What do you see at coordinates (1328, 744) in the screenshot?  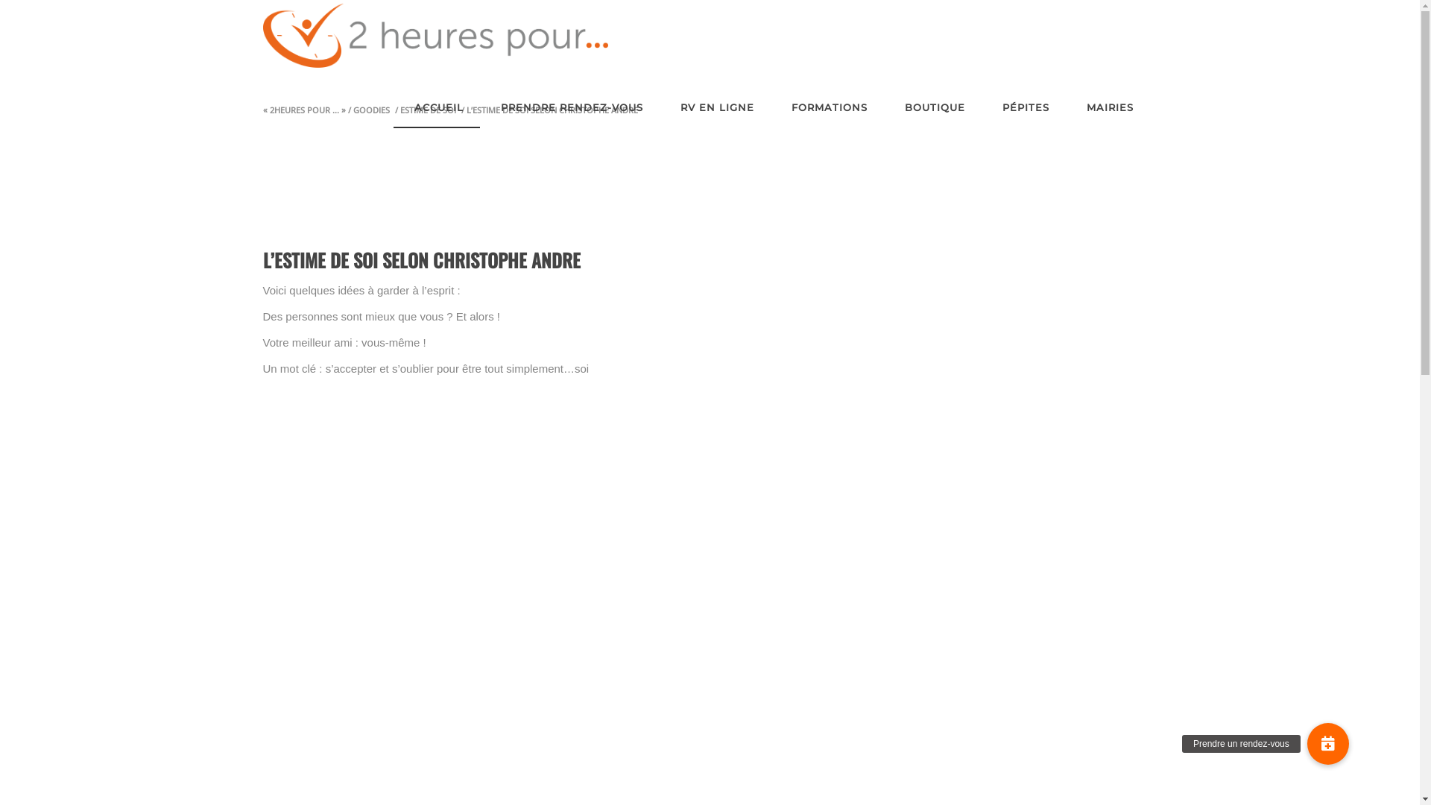 I see `Prendre un rendez-vous` at bounding box center [1328, 744].